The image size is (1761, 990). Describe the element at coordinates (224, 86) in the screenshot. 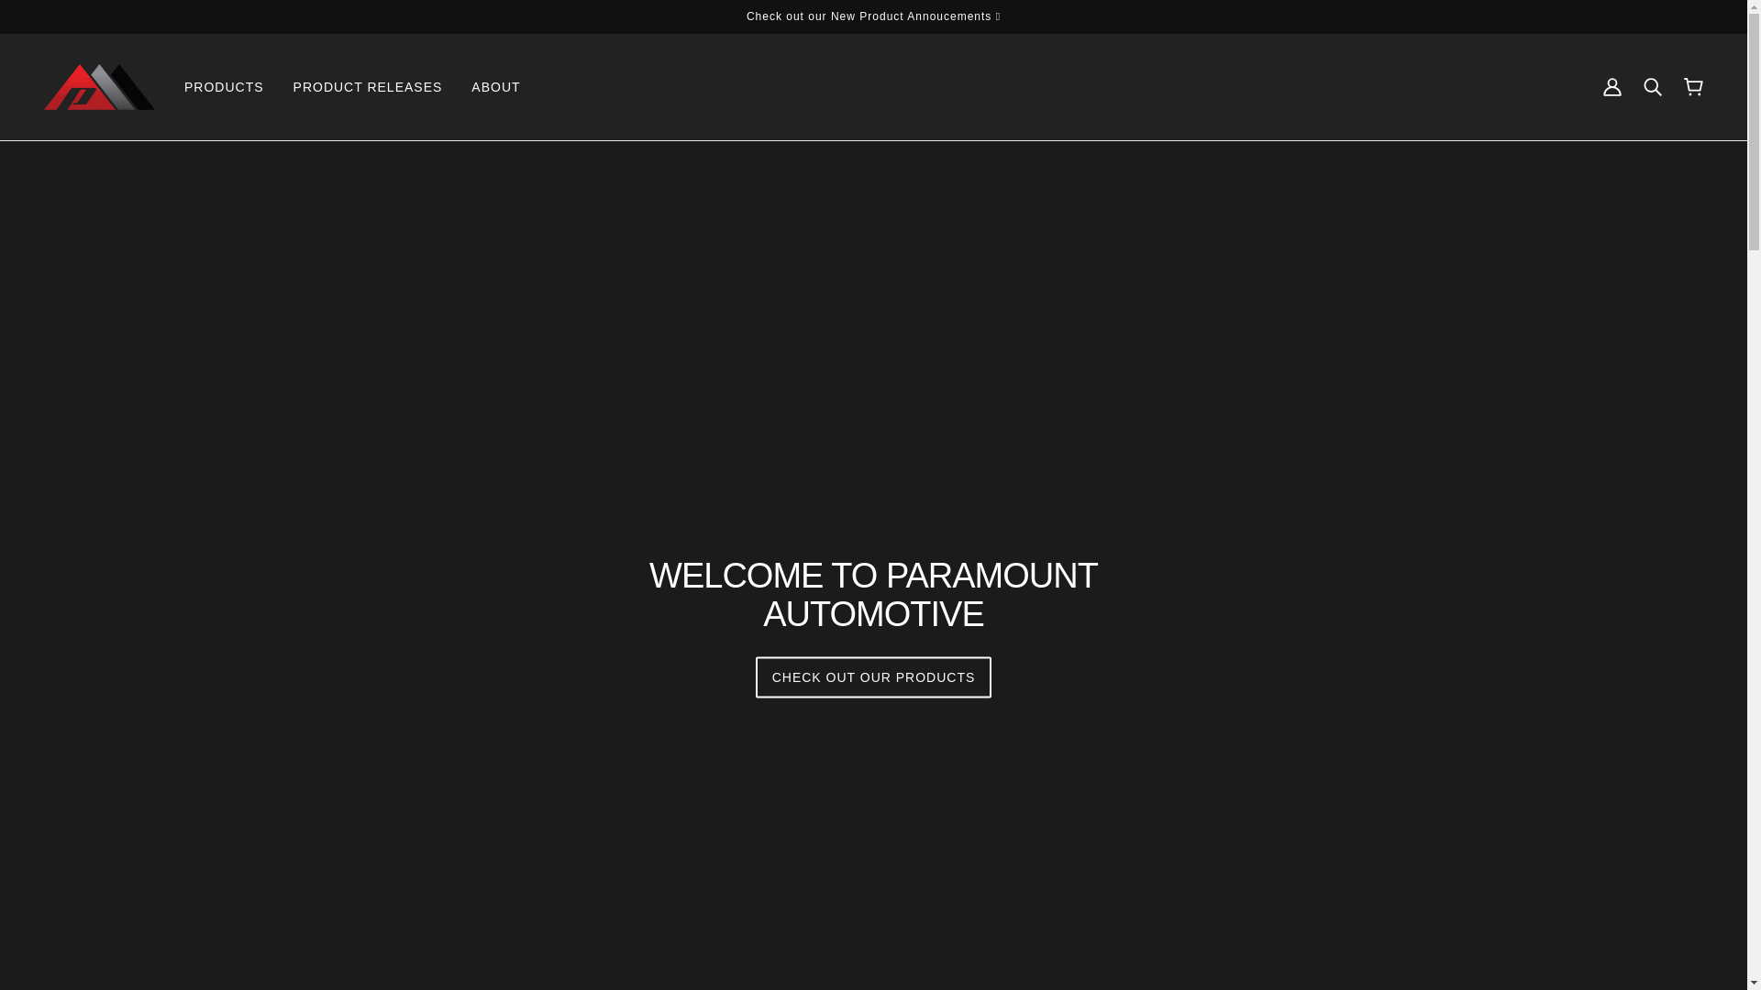

I see `PRODUCTS` at that location.